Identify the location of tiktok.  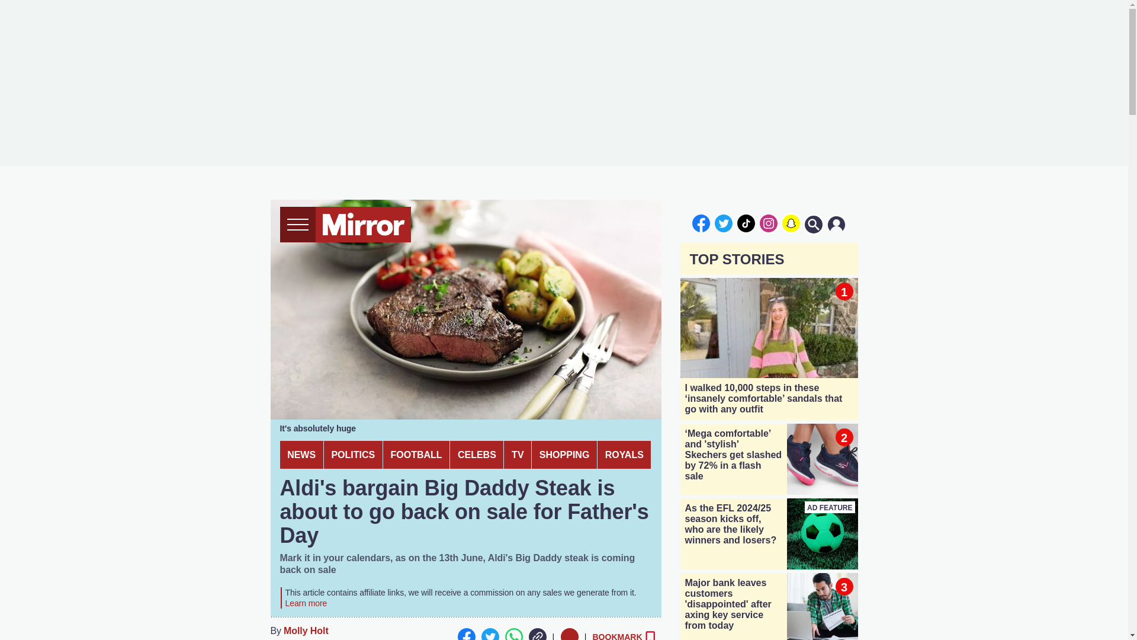
(746, 223).